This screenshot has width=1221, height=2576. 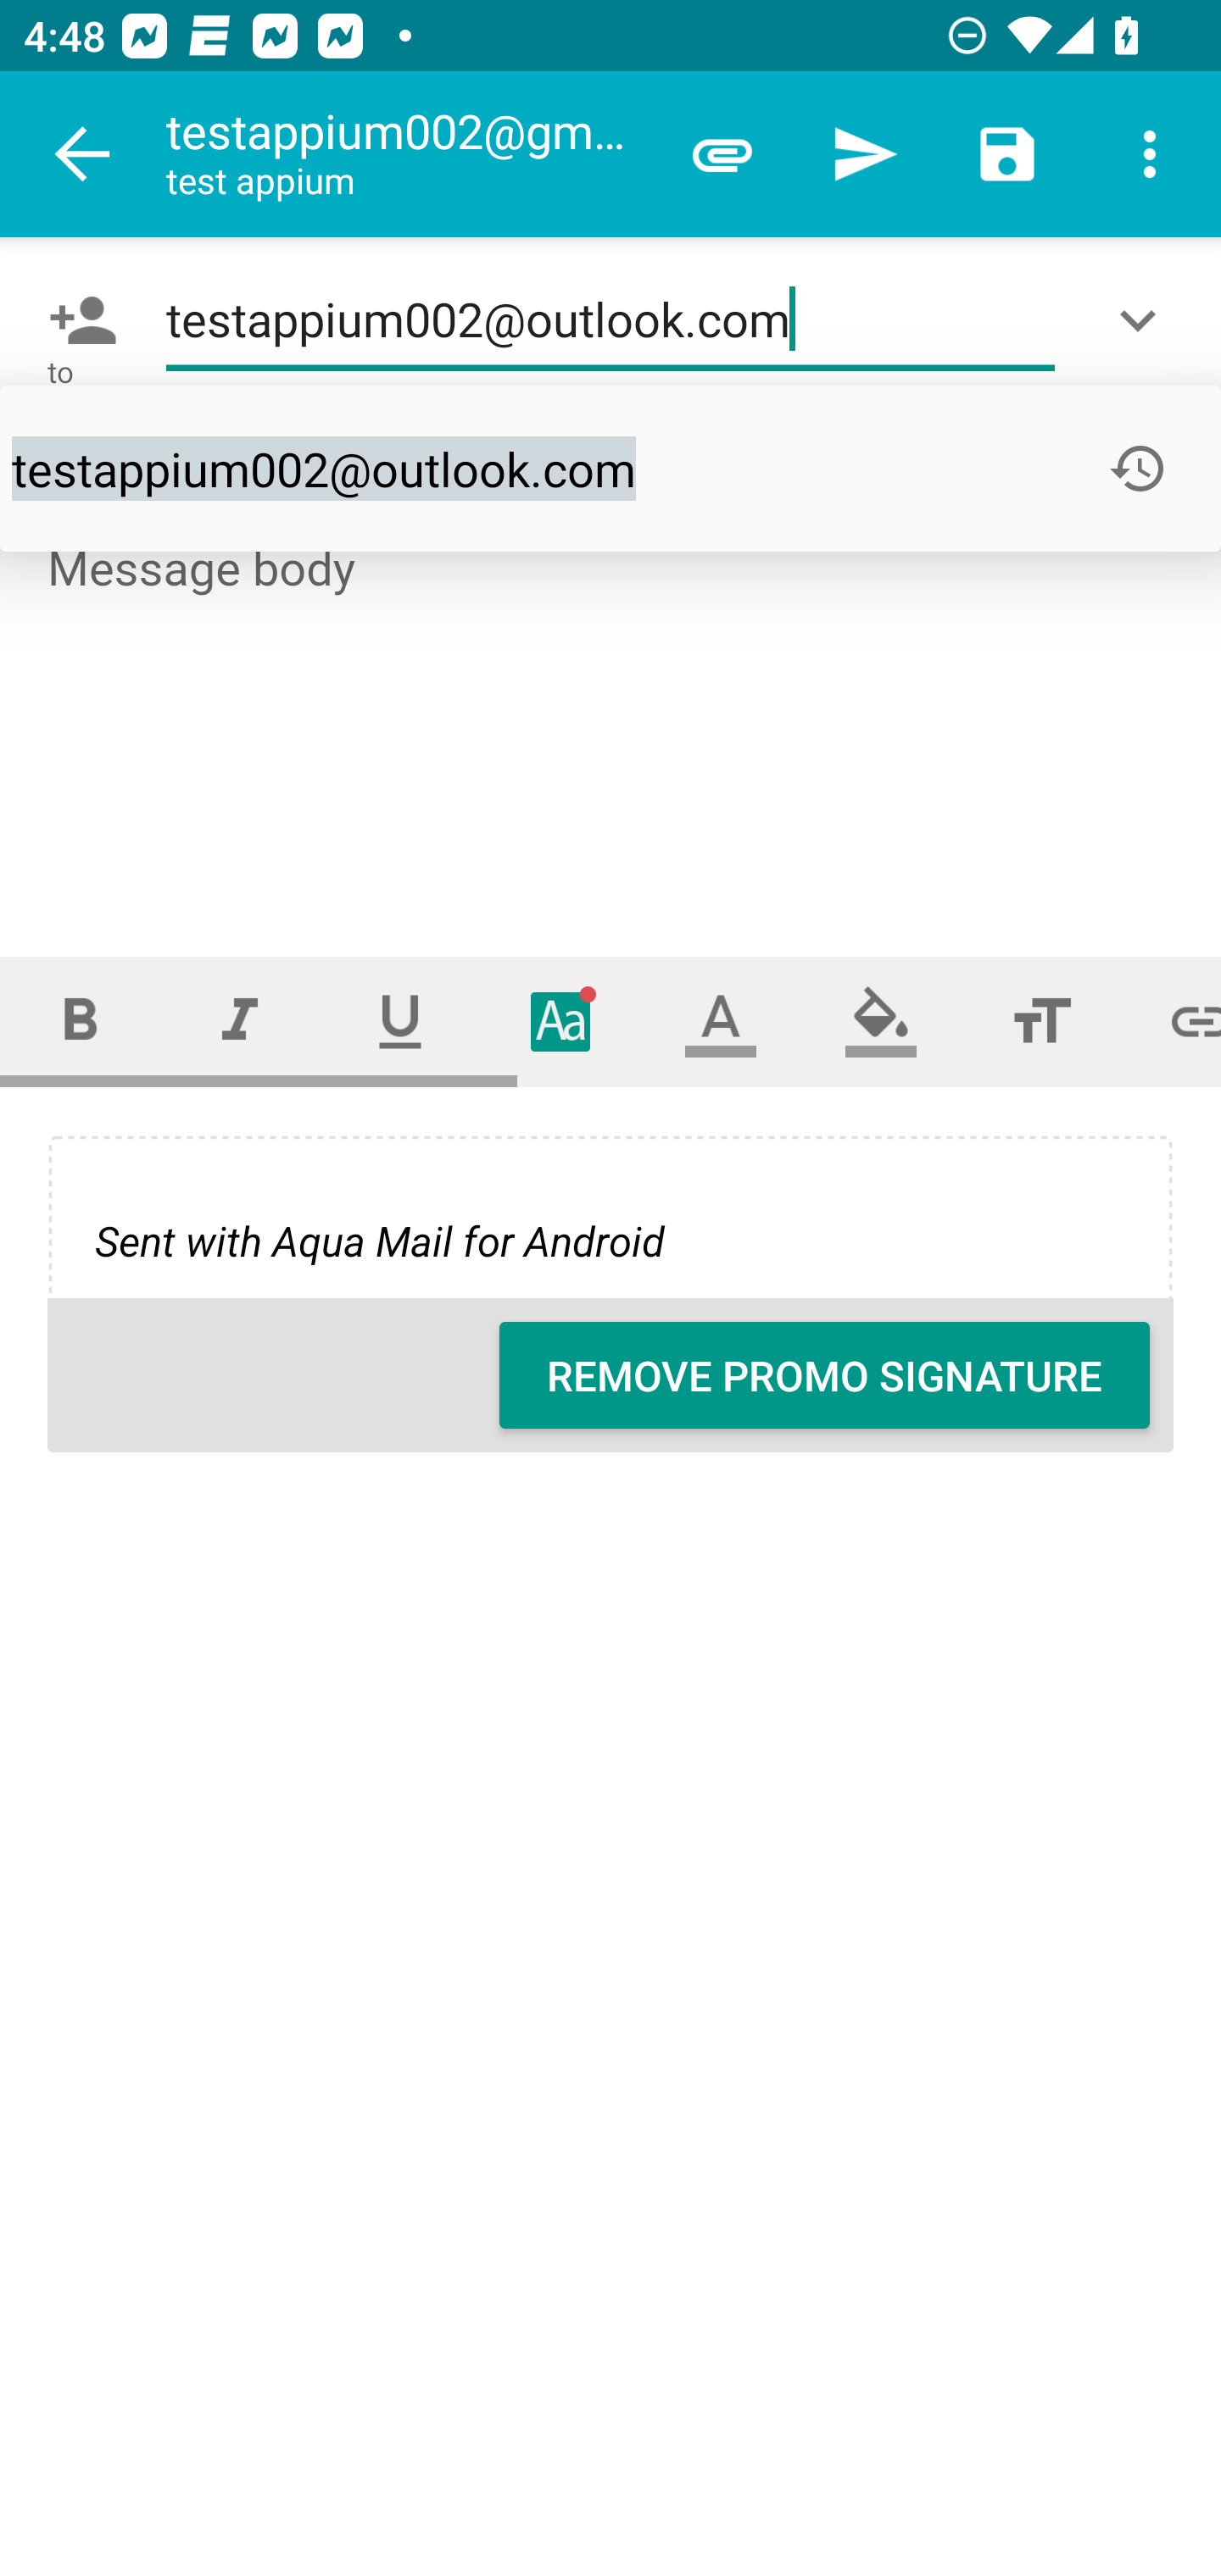 I want to click on Set link, so click(x=1172, y=1020).